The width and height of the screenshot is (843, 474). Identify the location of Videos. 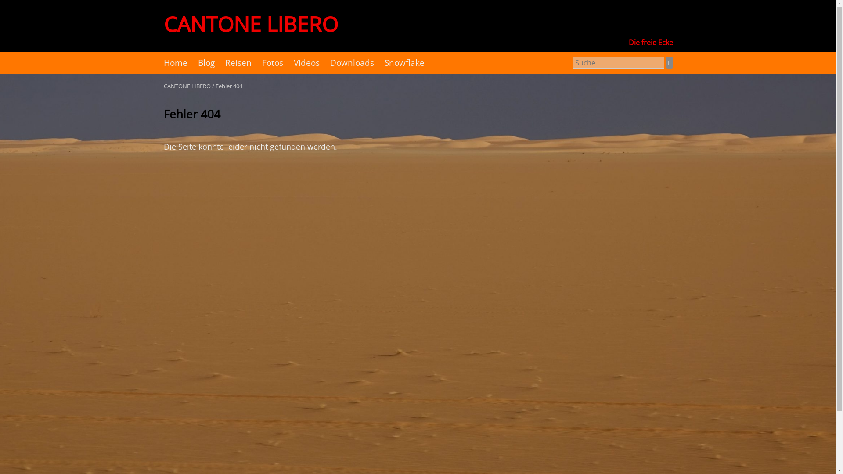
(306, 63).